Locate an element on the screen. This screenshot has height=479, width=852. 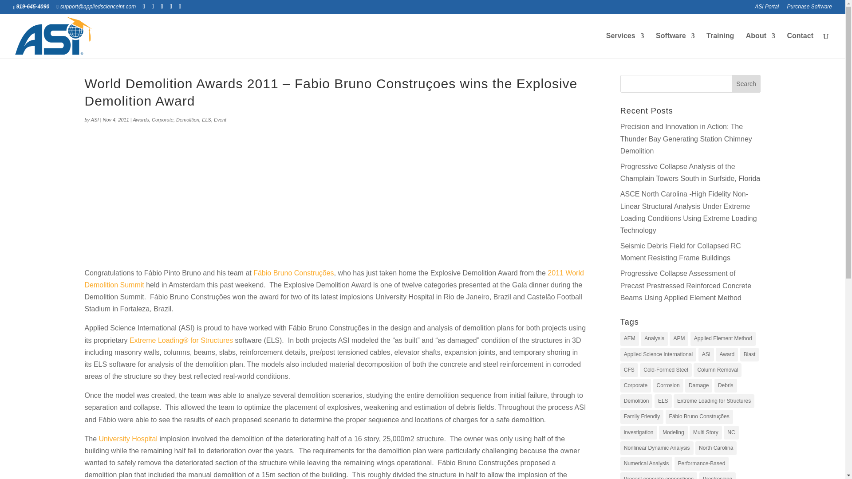
Software is located at coordinates (675, 45).